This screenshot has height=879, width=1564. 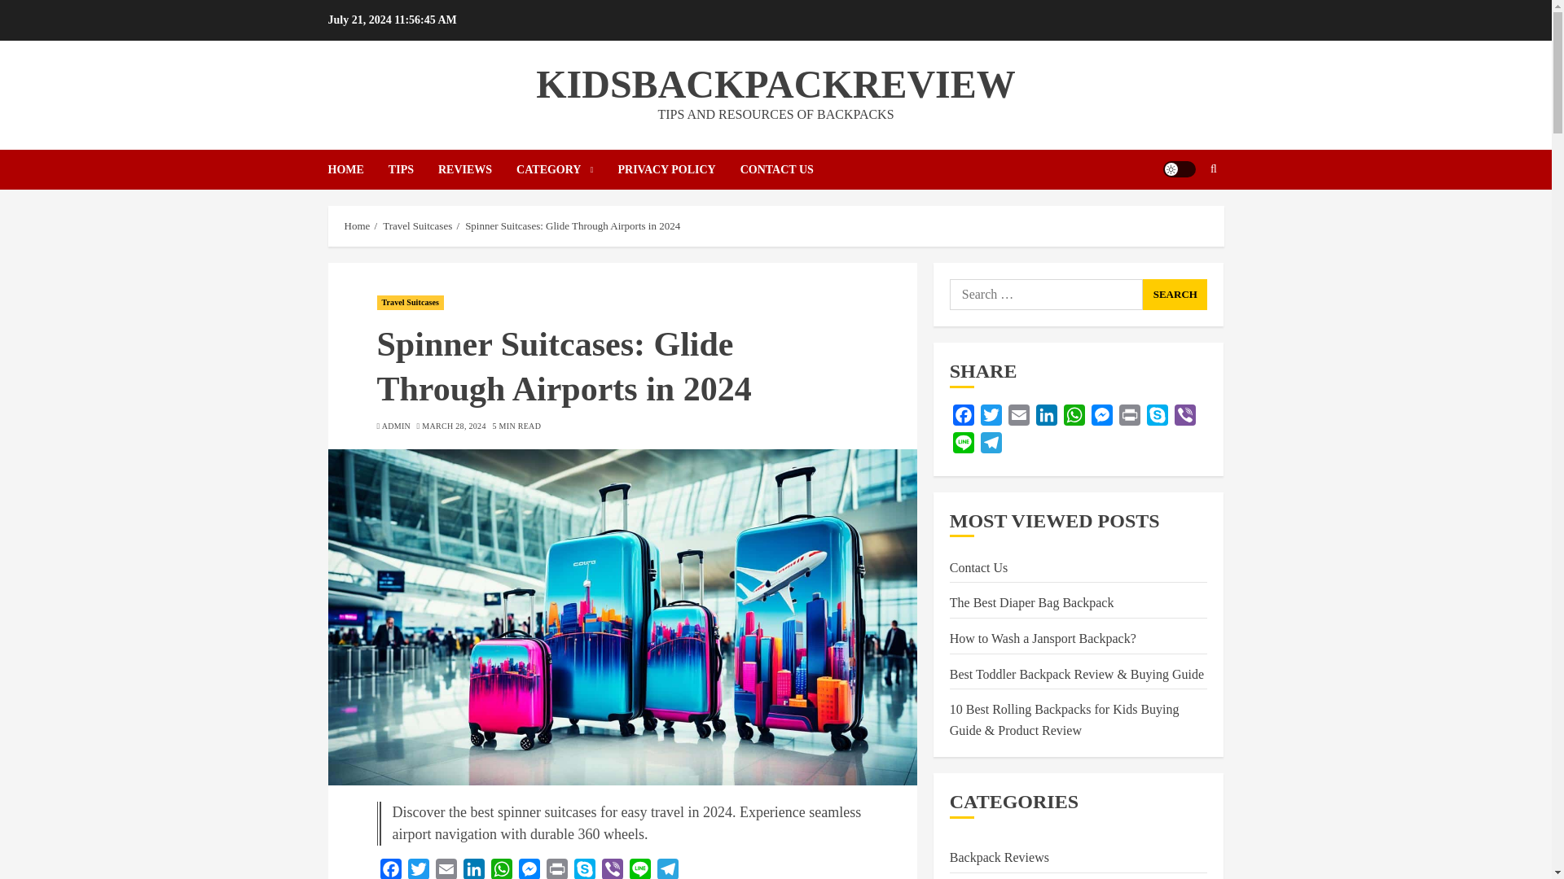 I want to click on Email, so click(x=445, y=869).